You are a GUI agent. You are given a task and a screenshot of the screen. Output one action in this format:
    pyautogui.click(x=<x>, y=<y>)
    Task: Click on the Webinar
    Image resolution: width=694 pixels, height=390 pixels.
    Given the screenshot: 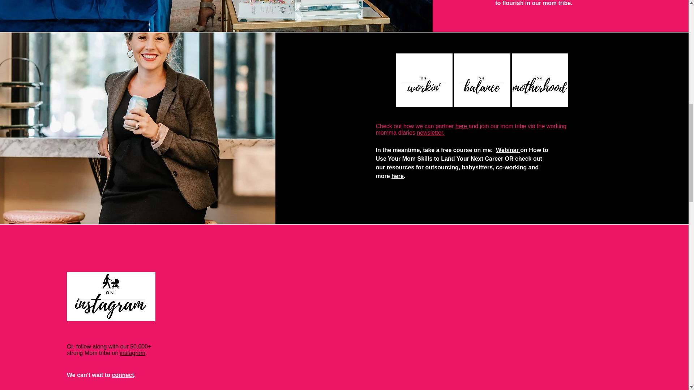 What is the action you would take?
    pyautogui.click(x=508, y=150)
    